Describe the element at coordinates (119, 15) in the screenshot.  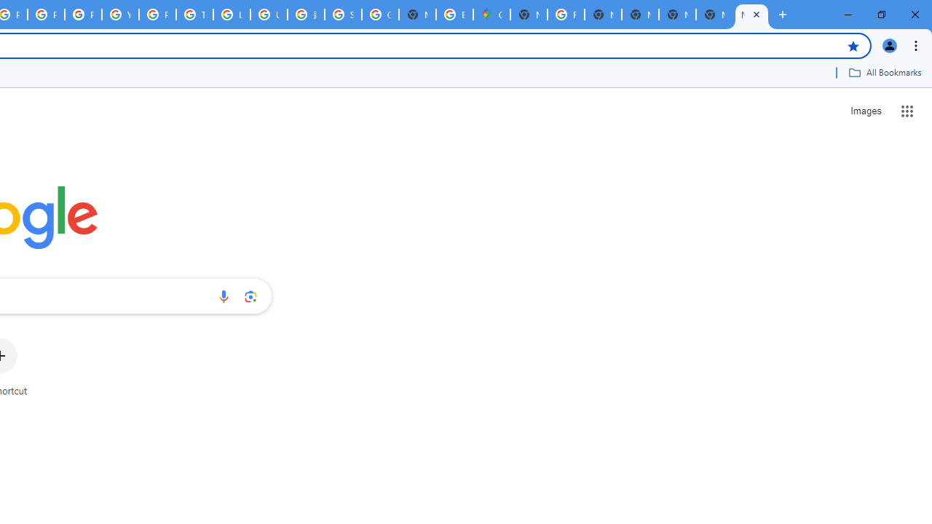
I see `YouTube` at that location.